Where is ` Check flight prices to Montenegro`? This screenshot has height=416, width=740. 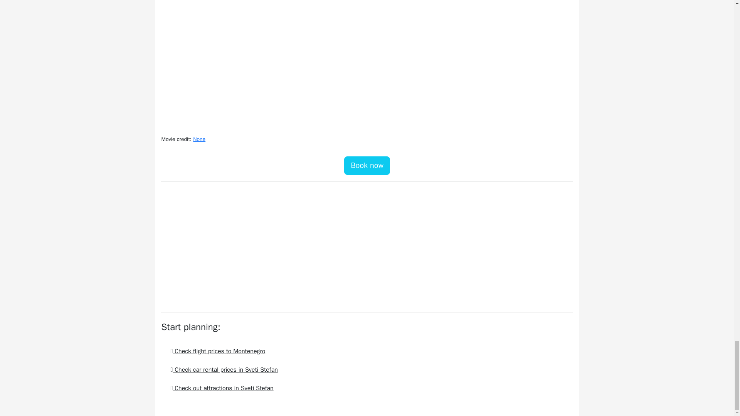  Check flight prices to Montenegro is located at coordinates (217, 351).